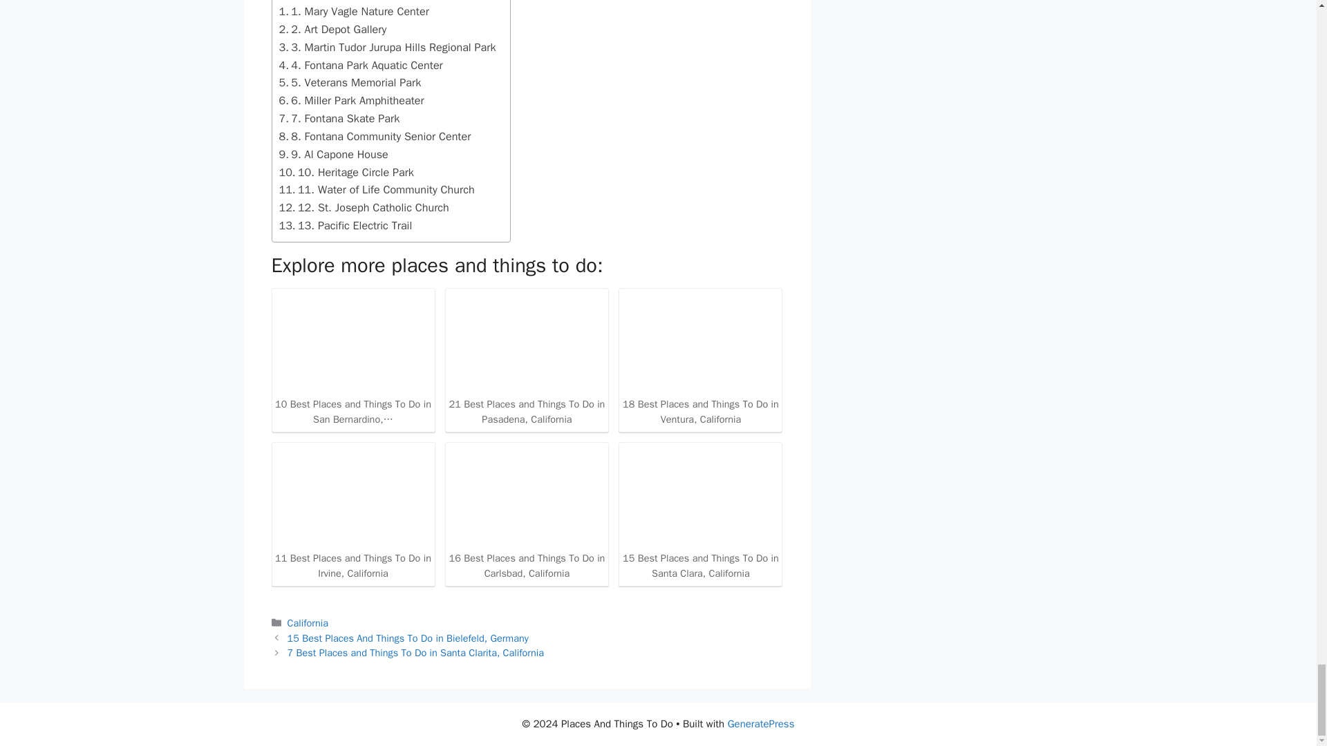  Describe the element at coordinates (346, 173) in the screenshot. I see `10. Heritage Circle Park` at that location.